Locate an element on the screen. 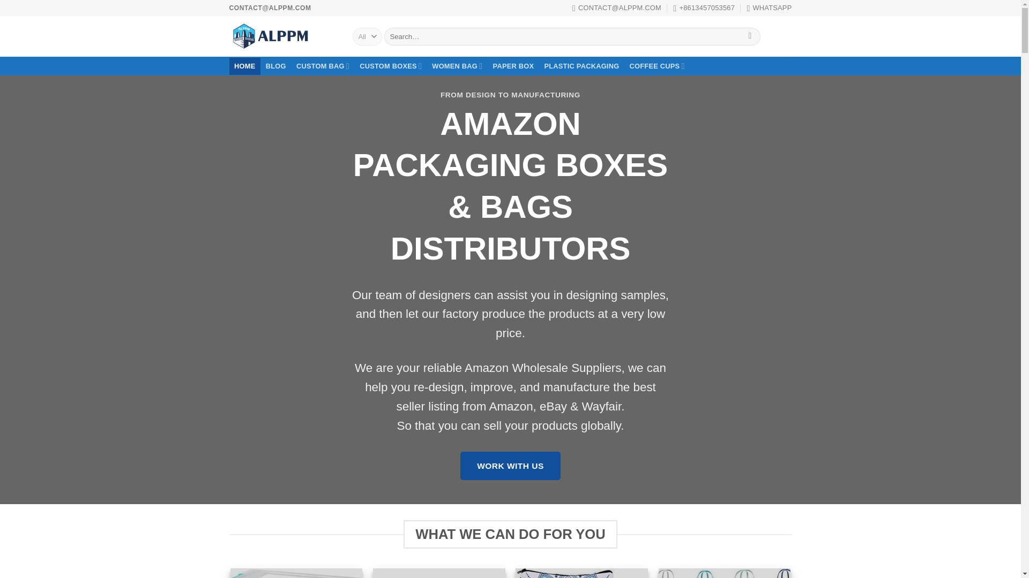 This screenshot has width=1029, height=578. PAPER BOX is located at coordinates (513, 66).